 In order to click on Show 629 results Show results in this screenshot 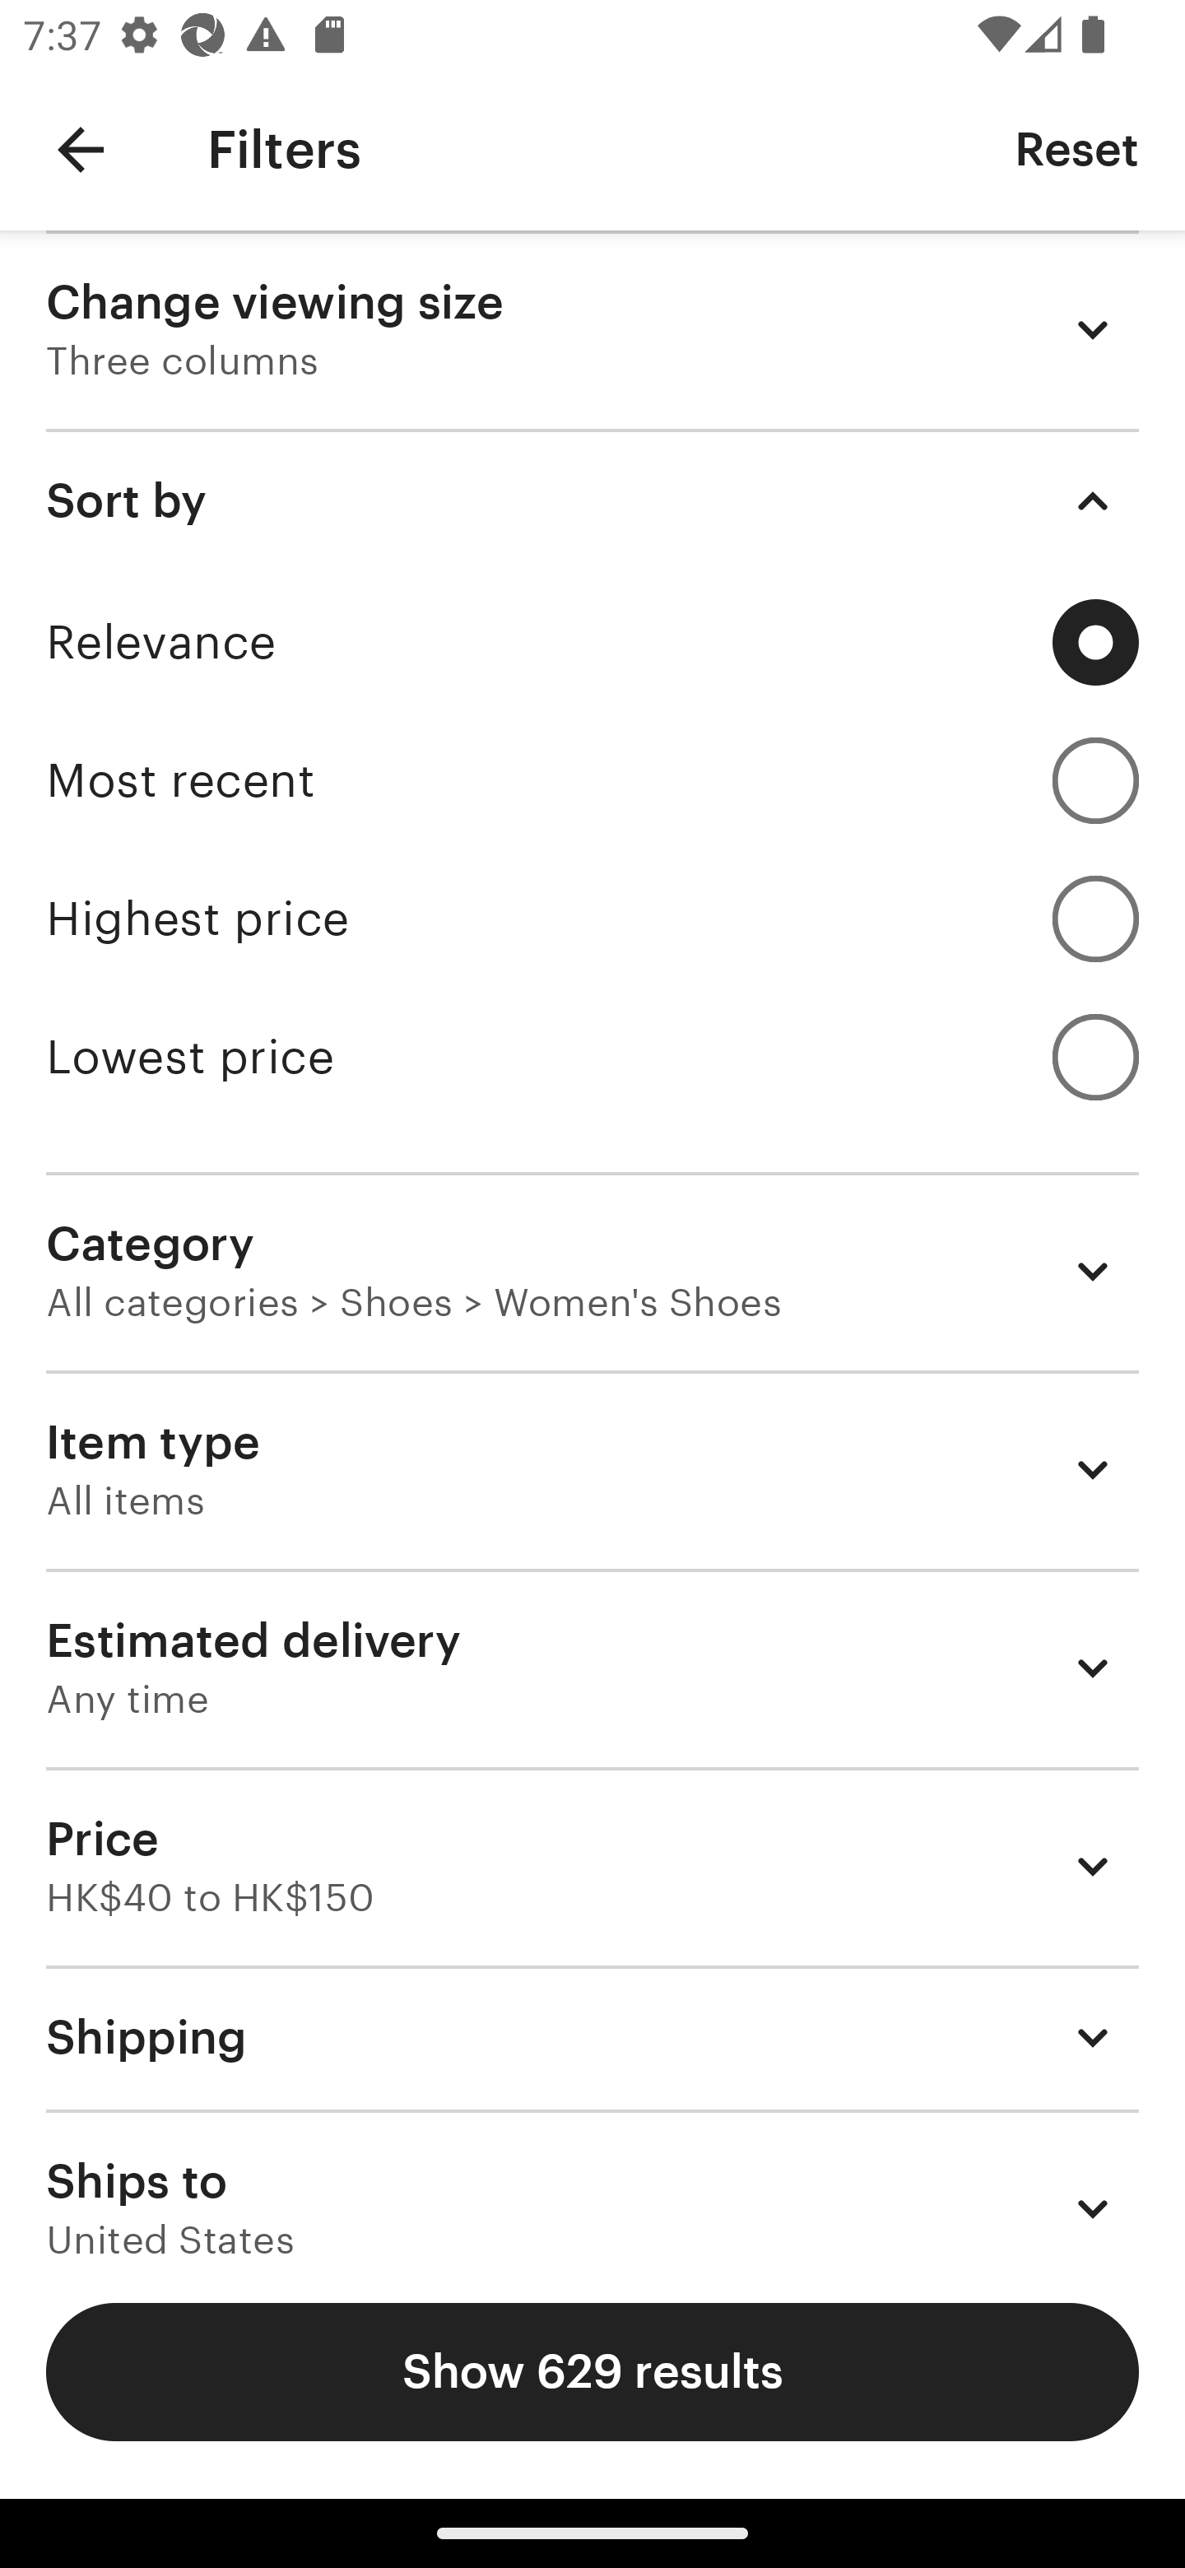, I will do `click(592, 2372)`.